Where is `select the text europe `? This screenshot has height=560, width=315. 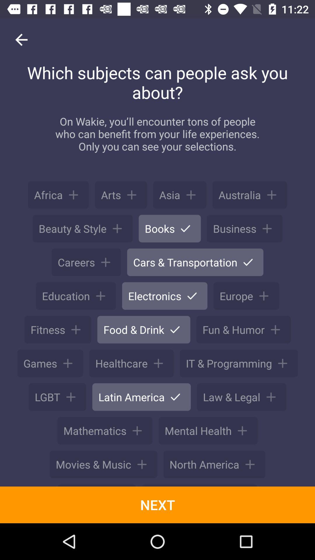
select the text europe  is located at coordinates (246, 296).